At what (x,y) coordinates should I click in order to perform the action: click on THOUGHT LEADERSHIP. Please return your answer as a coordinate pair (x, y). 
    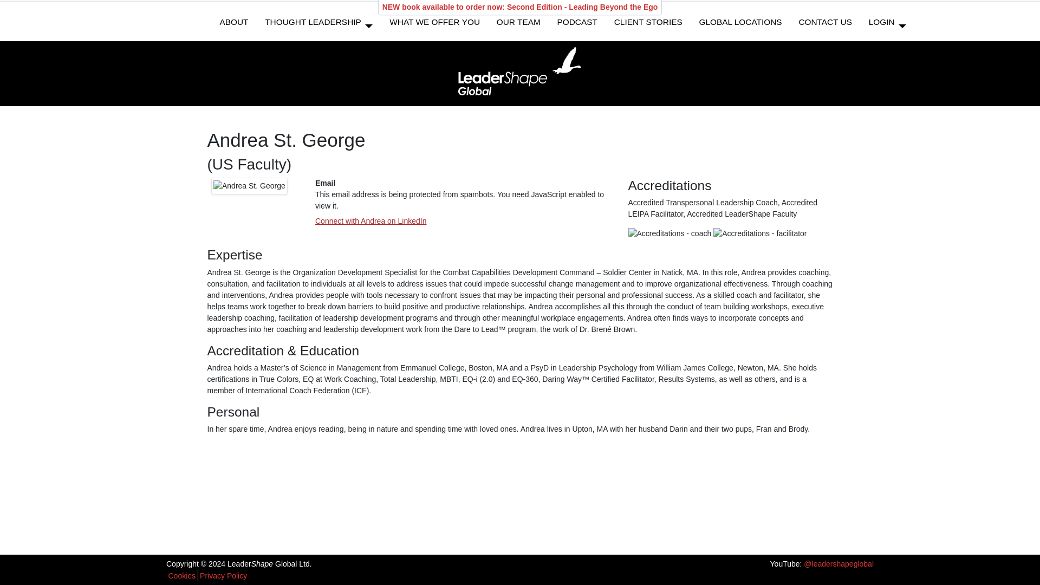
    Looking at the image, I should click on (313, 27).